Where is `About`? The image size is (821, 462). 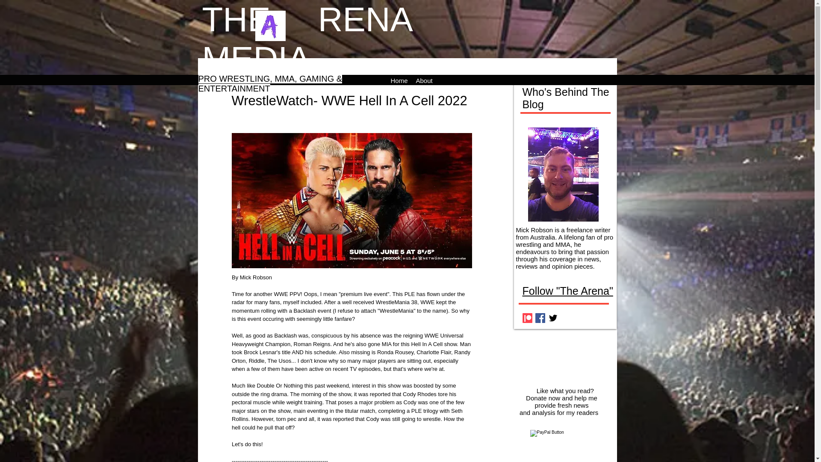
About is located at coordinates (424, 80).